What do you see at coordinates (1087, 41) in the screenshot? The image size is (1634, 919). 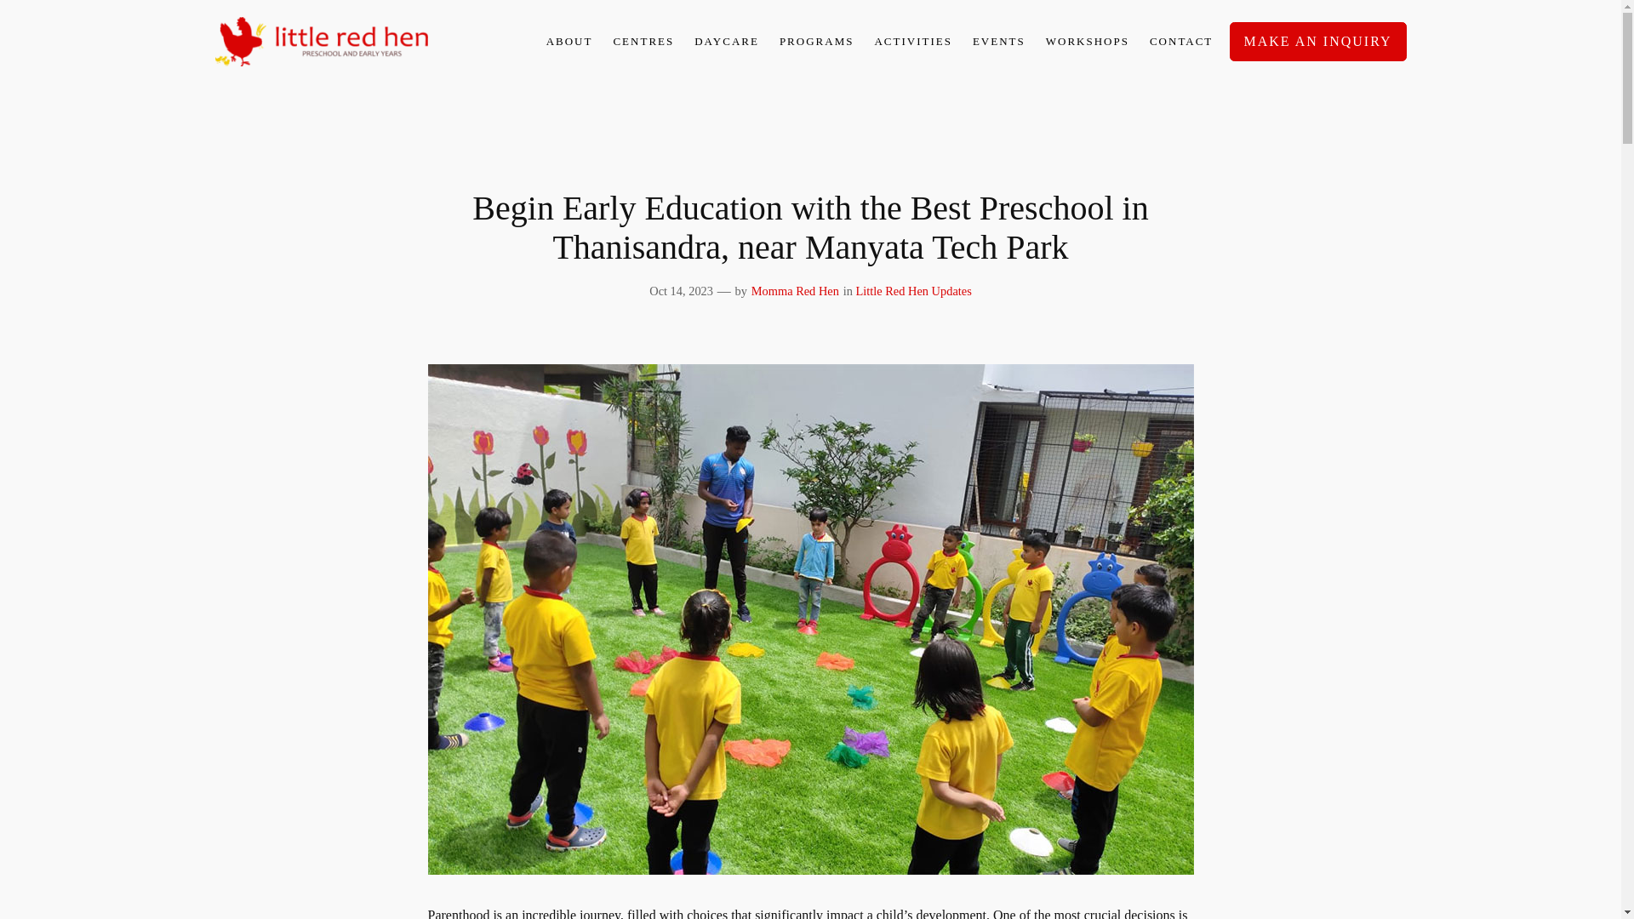 I see `WORKSHOPS` at bounding box center [1087, 41].